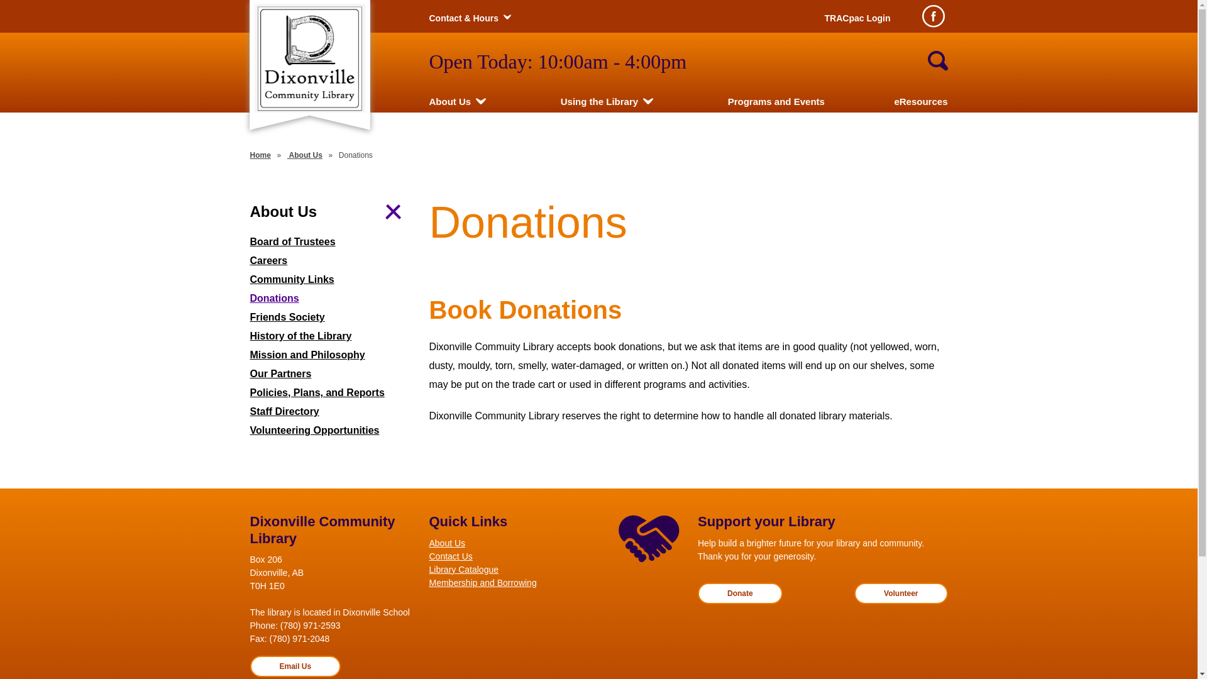  I want to click on Contact Us, so click(509, 557).